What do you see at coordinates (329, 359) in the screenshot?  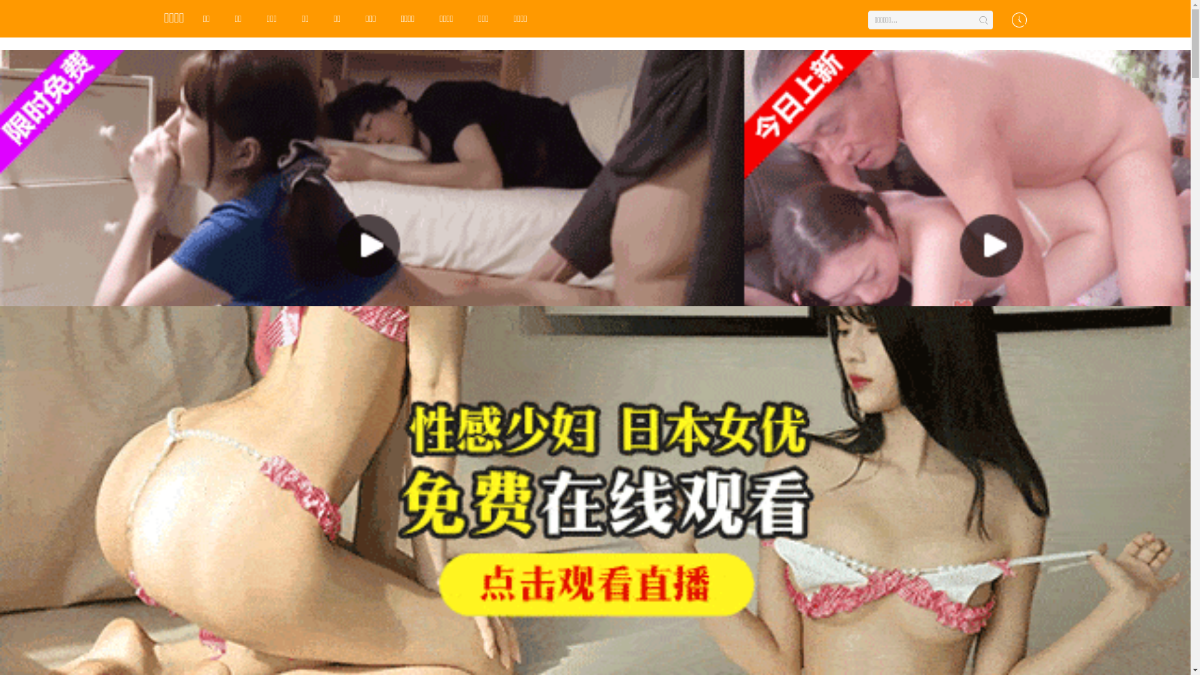 I see `HD` at bounding box center [329, 359].